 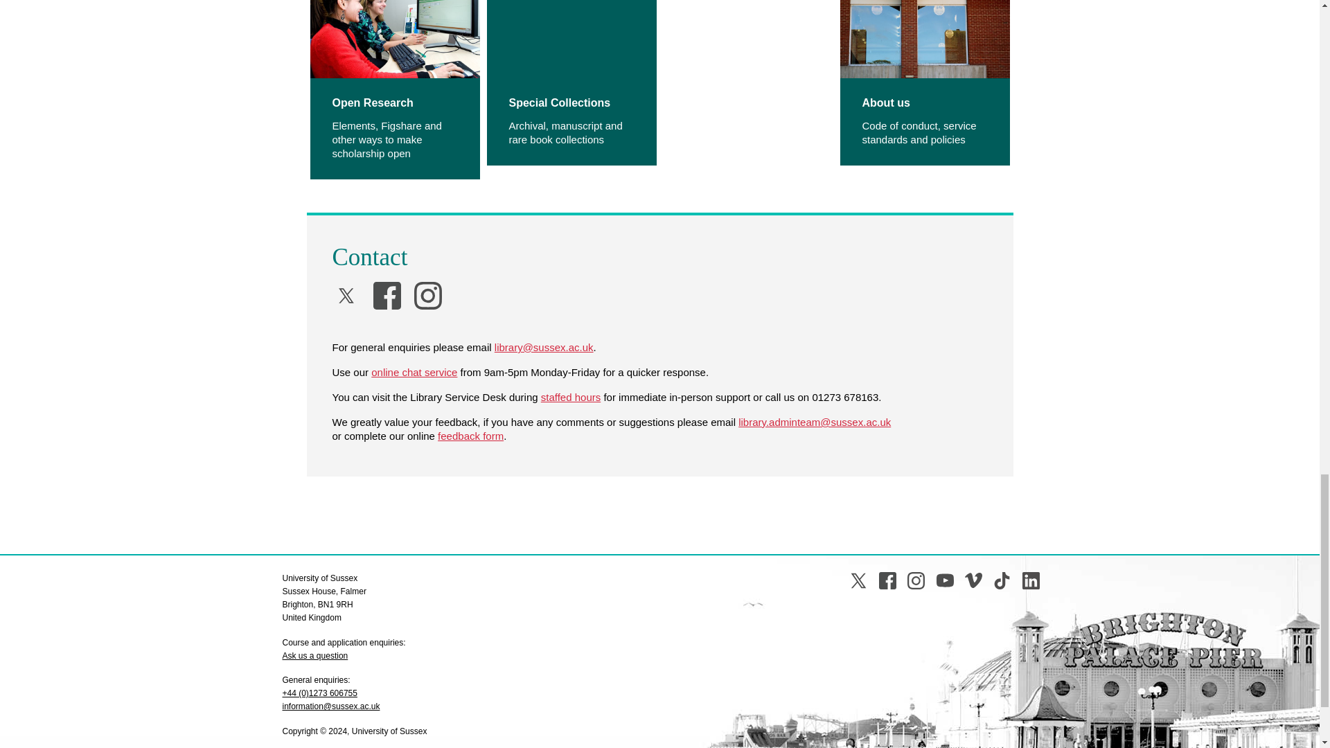 What do you see at coordinates (888, 580) in the screenshot?
I see `Facebook` at bounding box center [888, 580].